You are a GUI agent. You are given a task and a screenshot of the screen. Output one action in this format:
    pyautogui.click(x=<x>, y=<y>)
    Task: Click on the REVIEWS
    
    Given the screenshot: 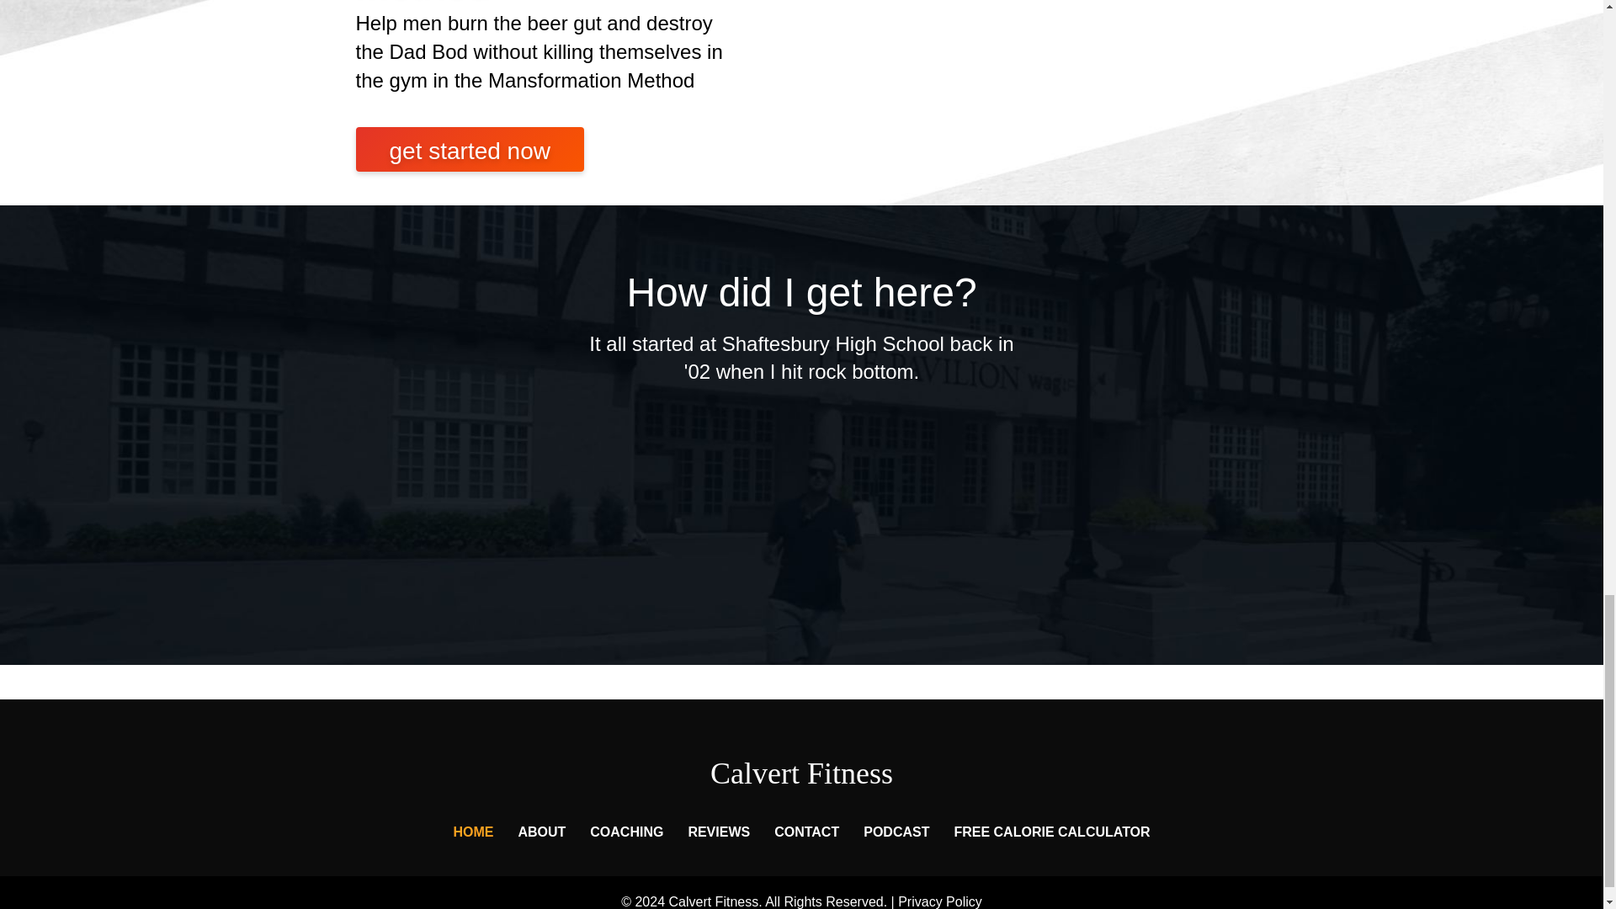 What is the action you would take?
    pyautogui.click(x=718, y=832)
    